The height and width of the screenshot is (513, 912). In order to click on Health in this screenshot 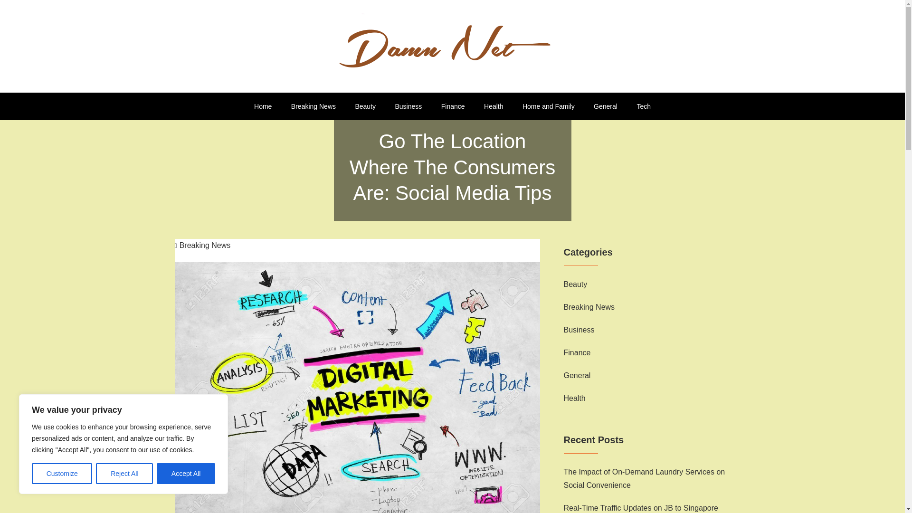, I will do `click(574, 399)`.